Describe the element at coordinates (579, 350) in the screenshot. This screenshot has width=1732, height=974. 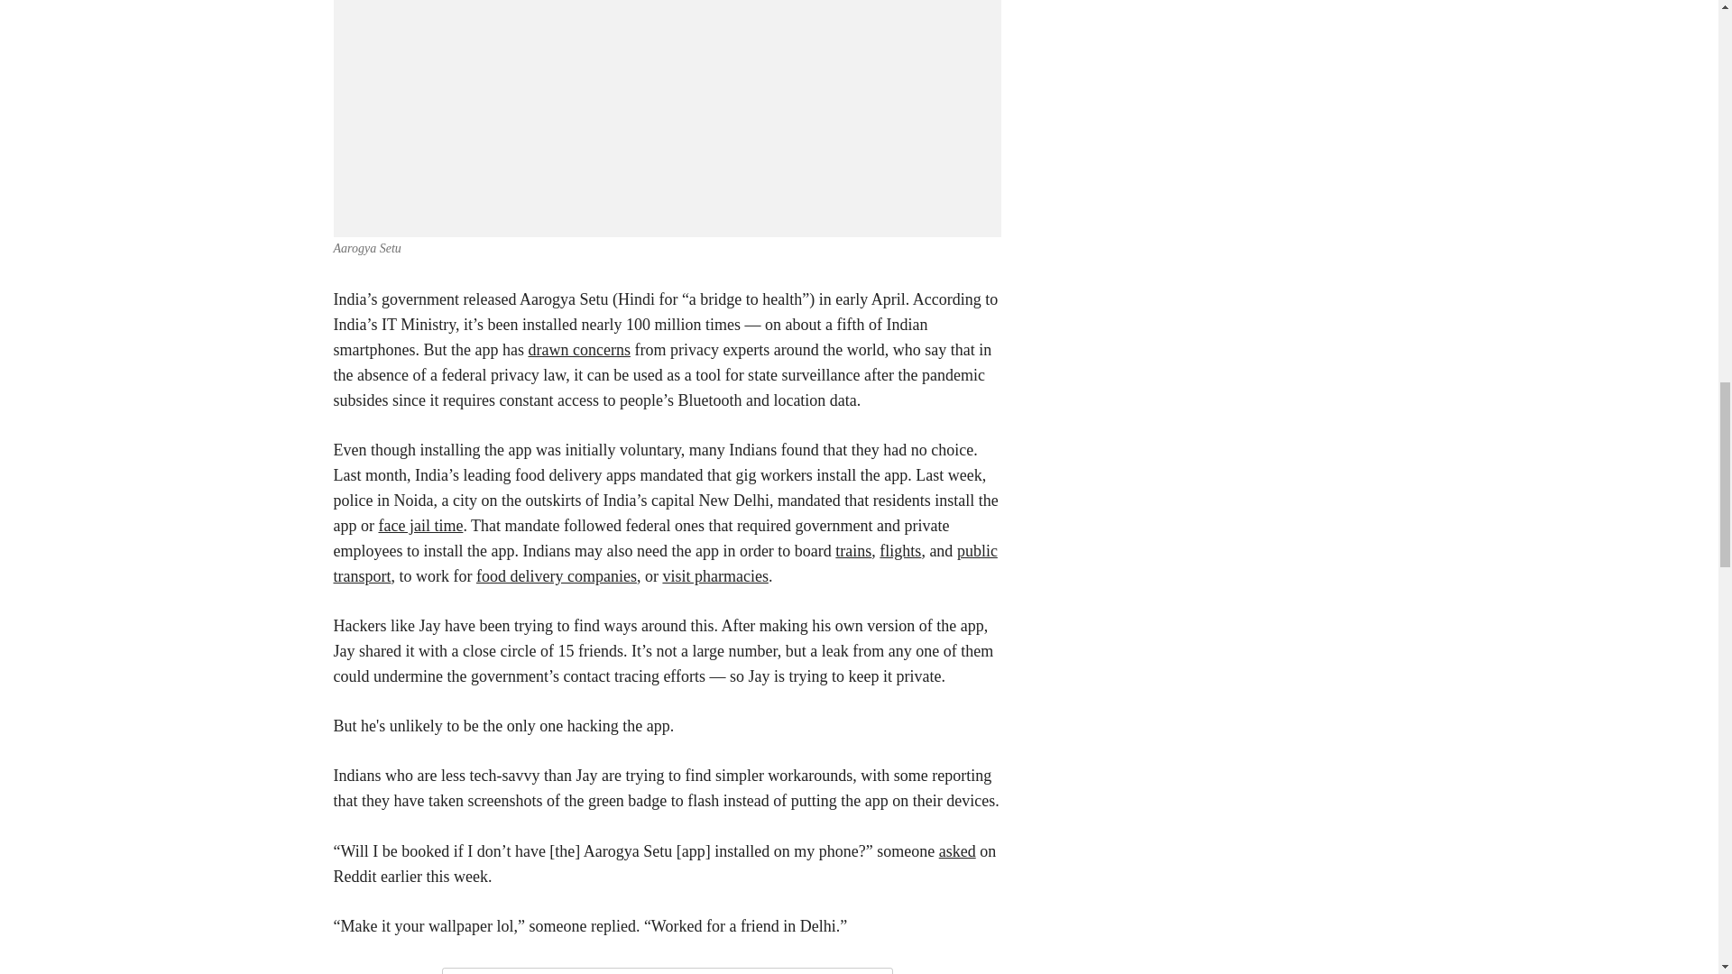
I see `drawn concerns` at that location.